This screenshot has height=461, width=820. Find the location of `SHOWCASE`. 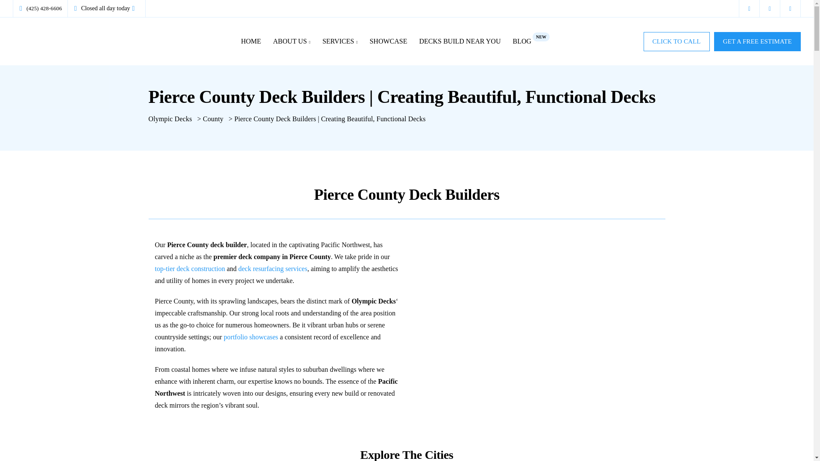

SHOWCASE is located at coordinates (388, 41).